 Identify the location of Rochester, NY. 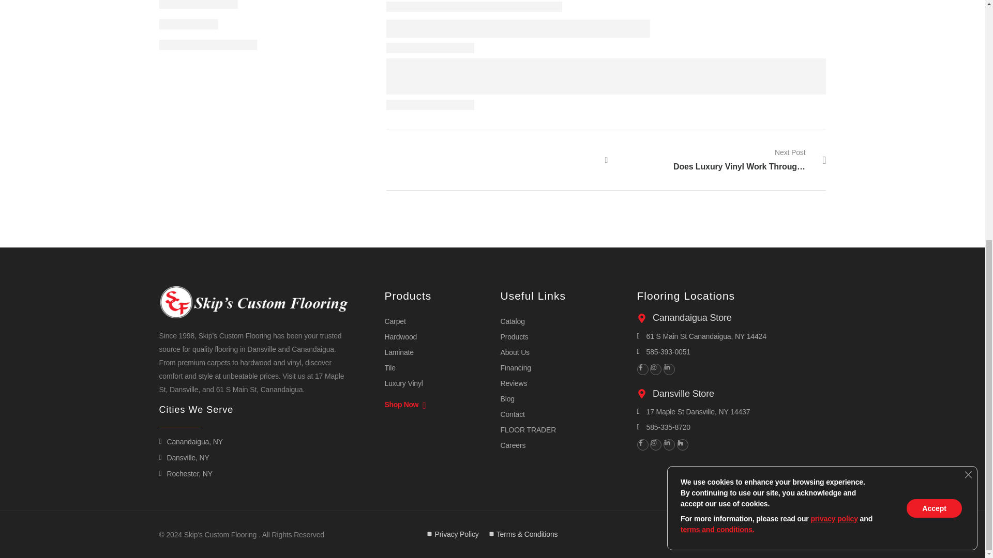
(185, 473).